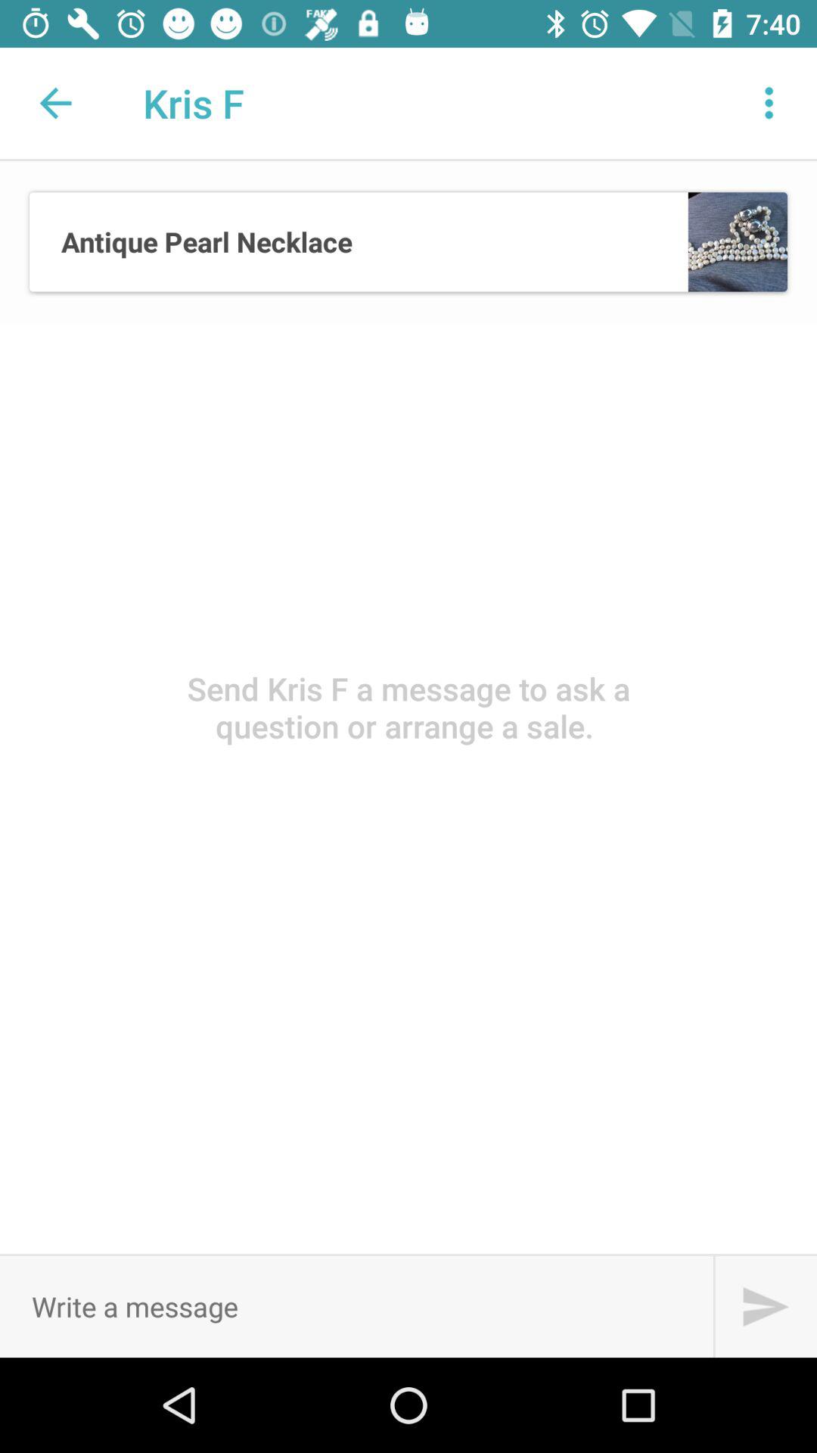 The width and height of the screenshot is (817, 1453). I want to click on send message, so click(766, 1306).